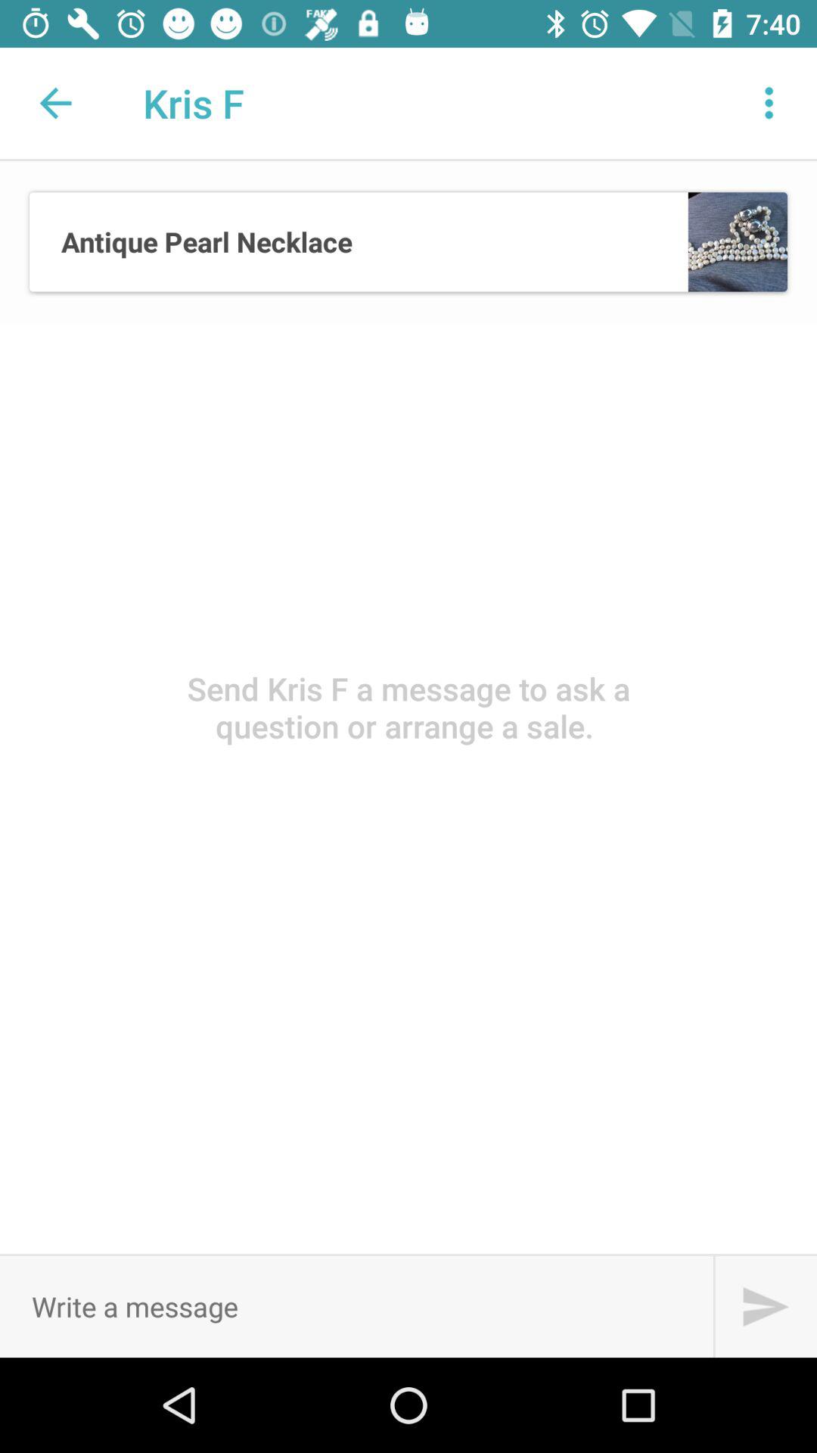 The width and height of the screenshot is (817, 1453). I want to click on send message, so click(766, 1306).